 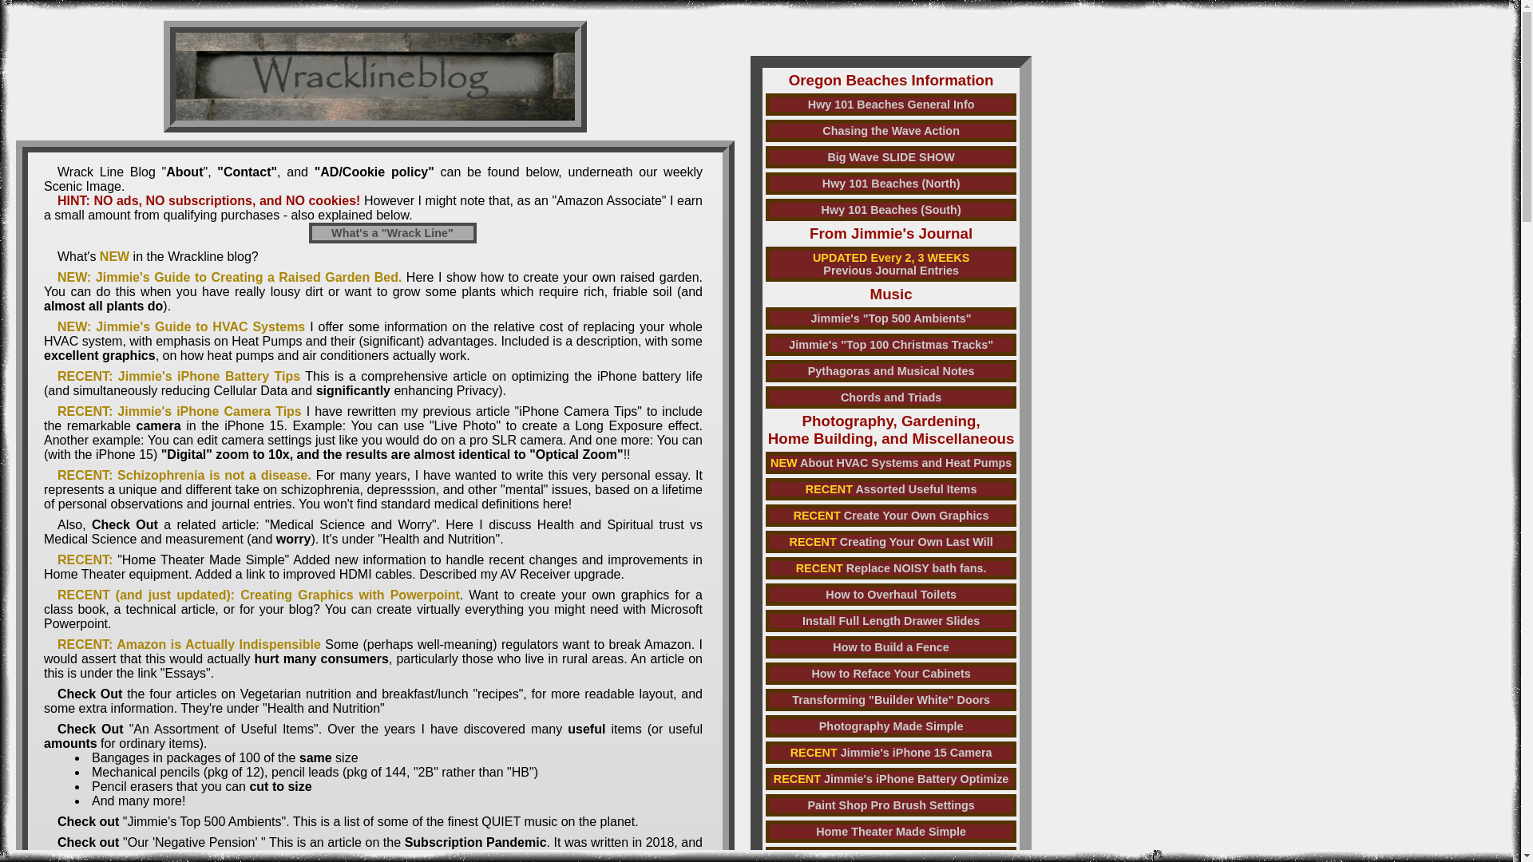 What do you see at coordinates (391, 232) in the screenshot?
I see `RECENT Create Your Own Graphics` at bounding box center [391, 232].